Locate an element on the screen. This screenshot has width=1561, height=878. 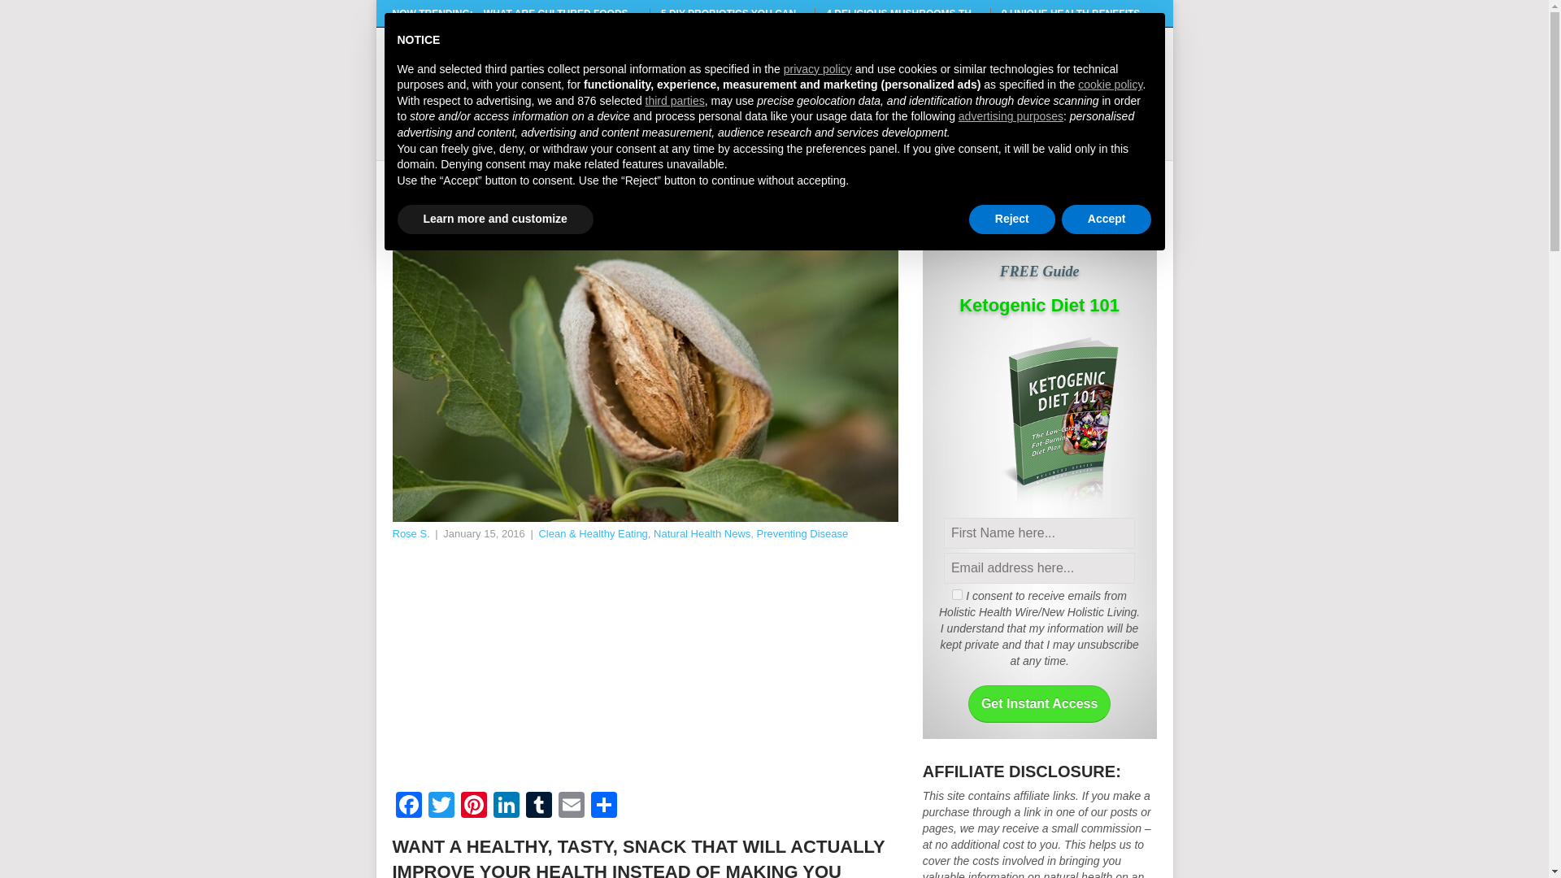
TOPICS is located at coordinates (766, 127).